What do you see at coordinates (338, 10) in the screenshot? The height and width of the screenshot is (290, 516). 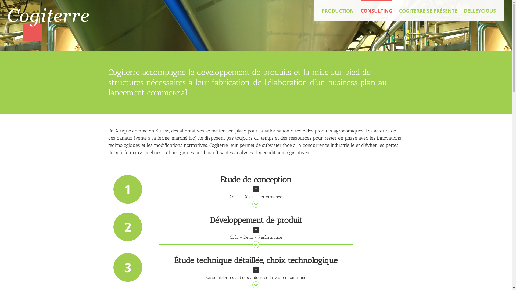 I see `PRODUCTION` at bounding box center [338, 10].